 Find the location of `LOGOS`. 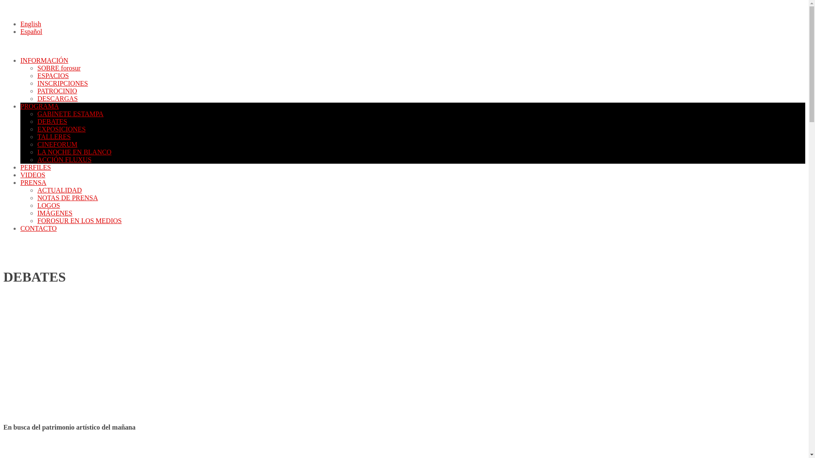

LOGOS is located at coordinates (48, 205).